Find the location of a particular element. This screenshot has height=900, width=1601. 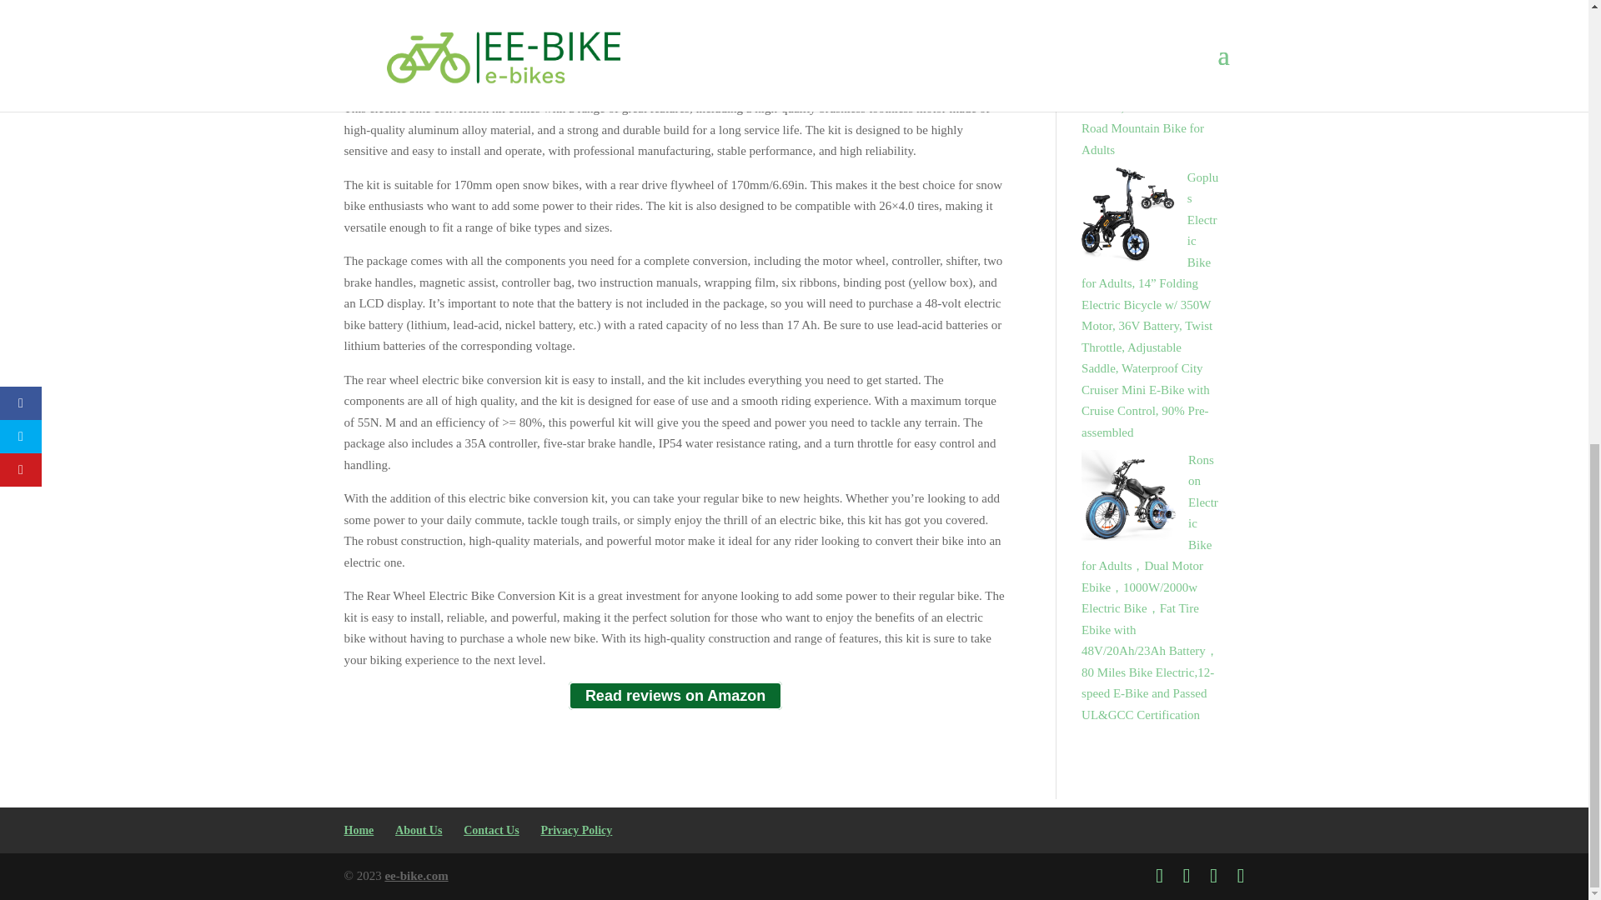

Read reviews on Amazon is located at coordinates (675, 696).